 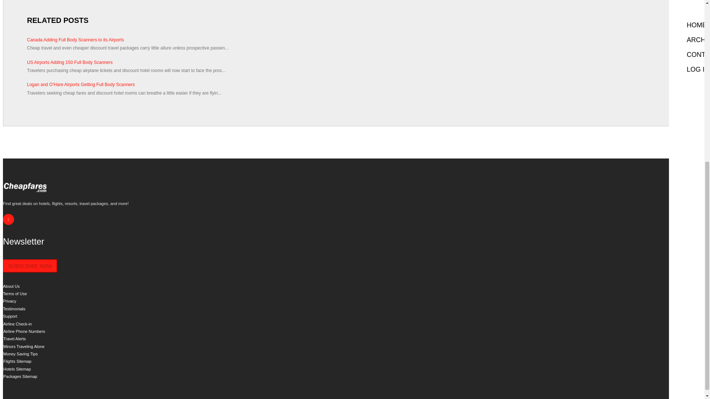 What do you see at coordinates (11, 286) in the screenshot?
I see `About Us` at bounding box center [11, 286].